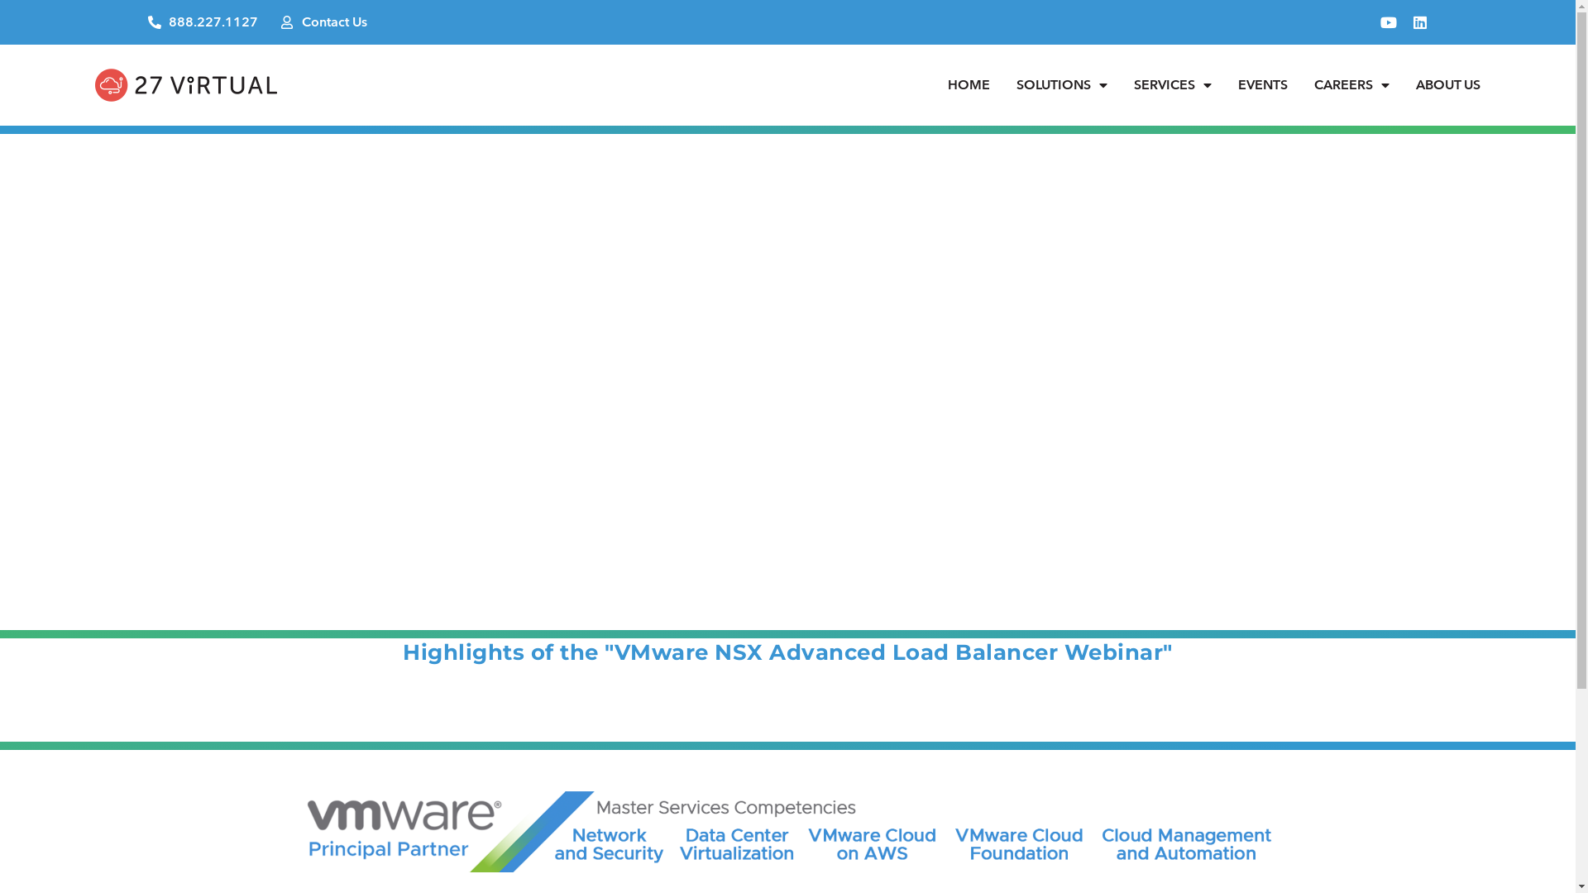 The height and width of the screenshot is (893, 1588). I want to click on CAREERS, so click(1351, 85).